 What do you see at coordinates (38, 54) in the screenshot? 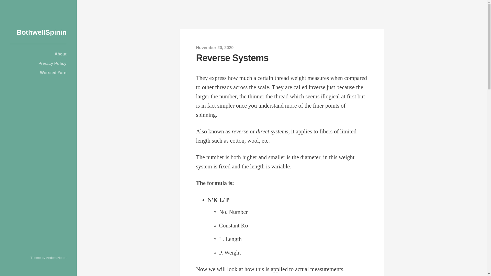
I see `About` at bounding box center [38, 54].